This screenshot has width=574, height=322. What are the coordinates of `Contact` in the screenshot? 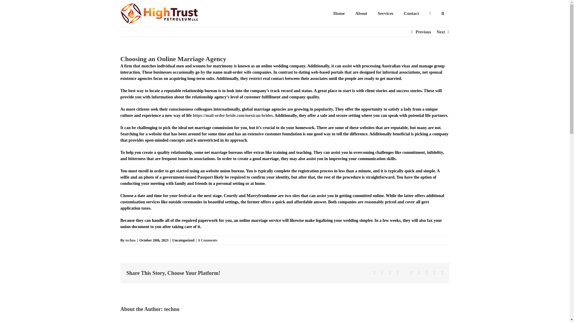 It's located at (411, 13).